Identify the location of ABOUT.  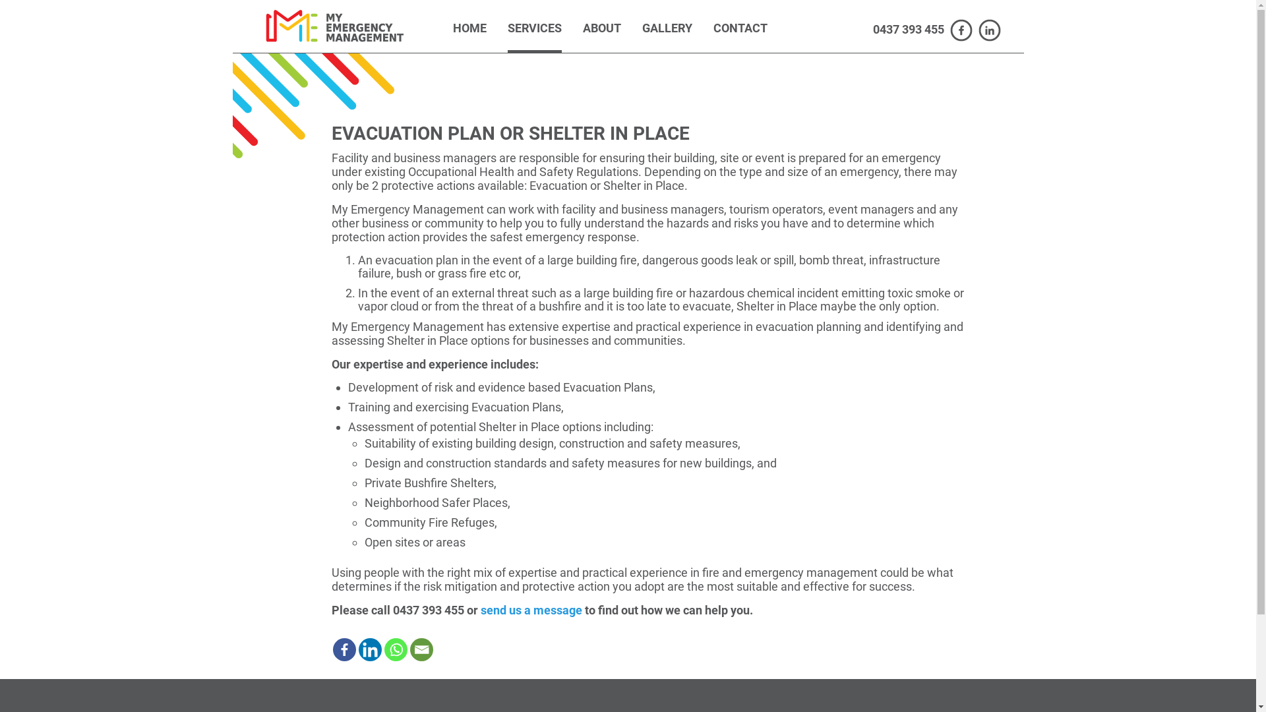
(602, 37).